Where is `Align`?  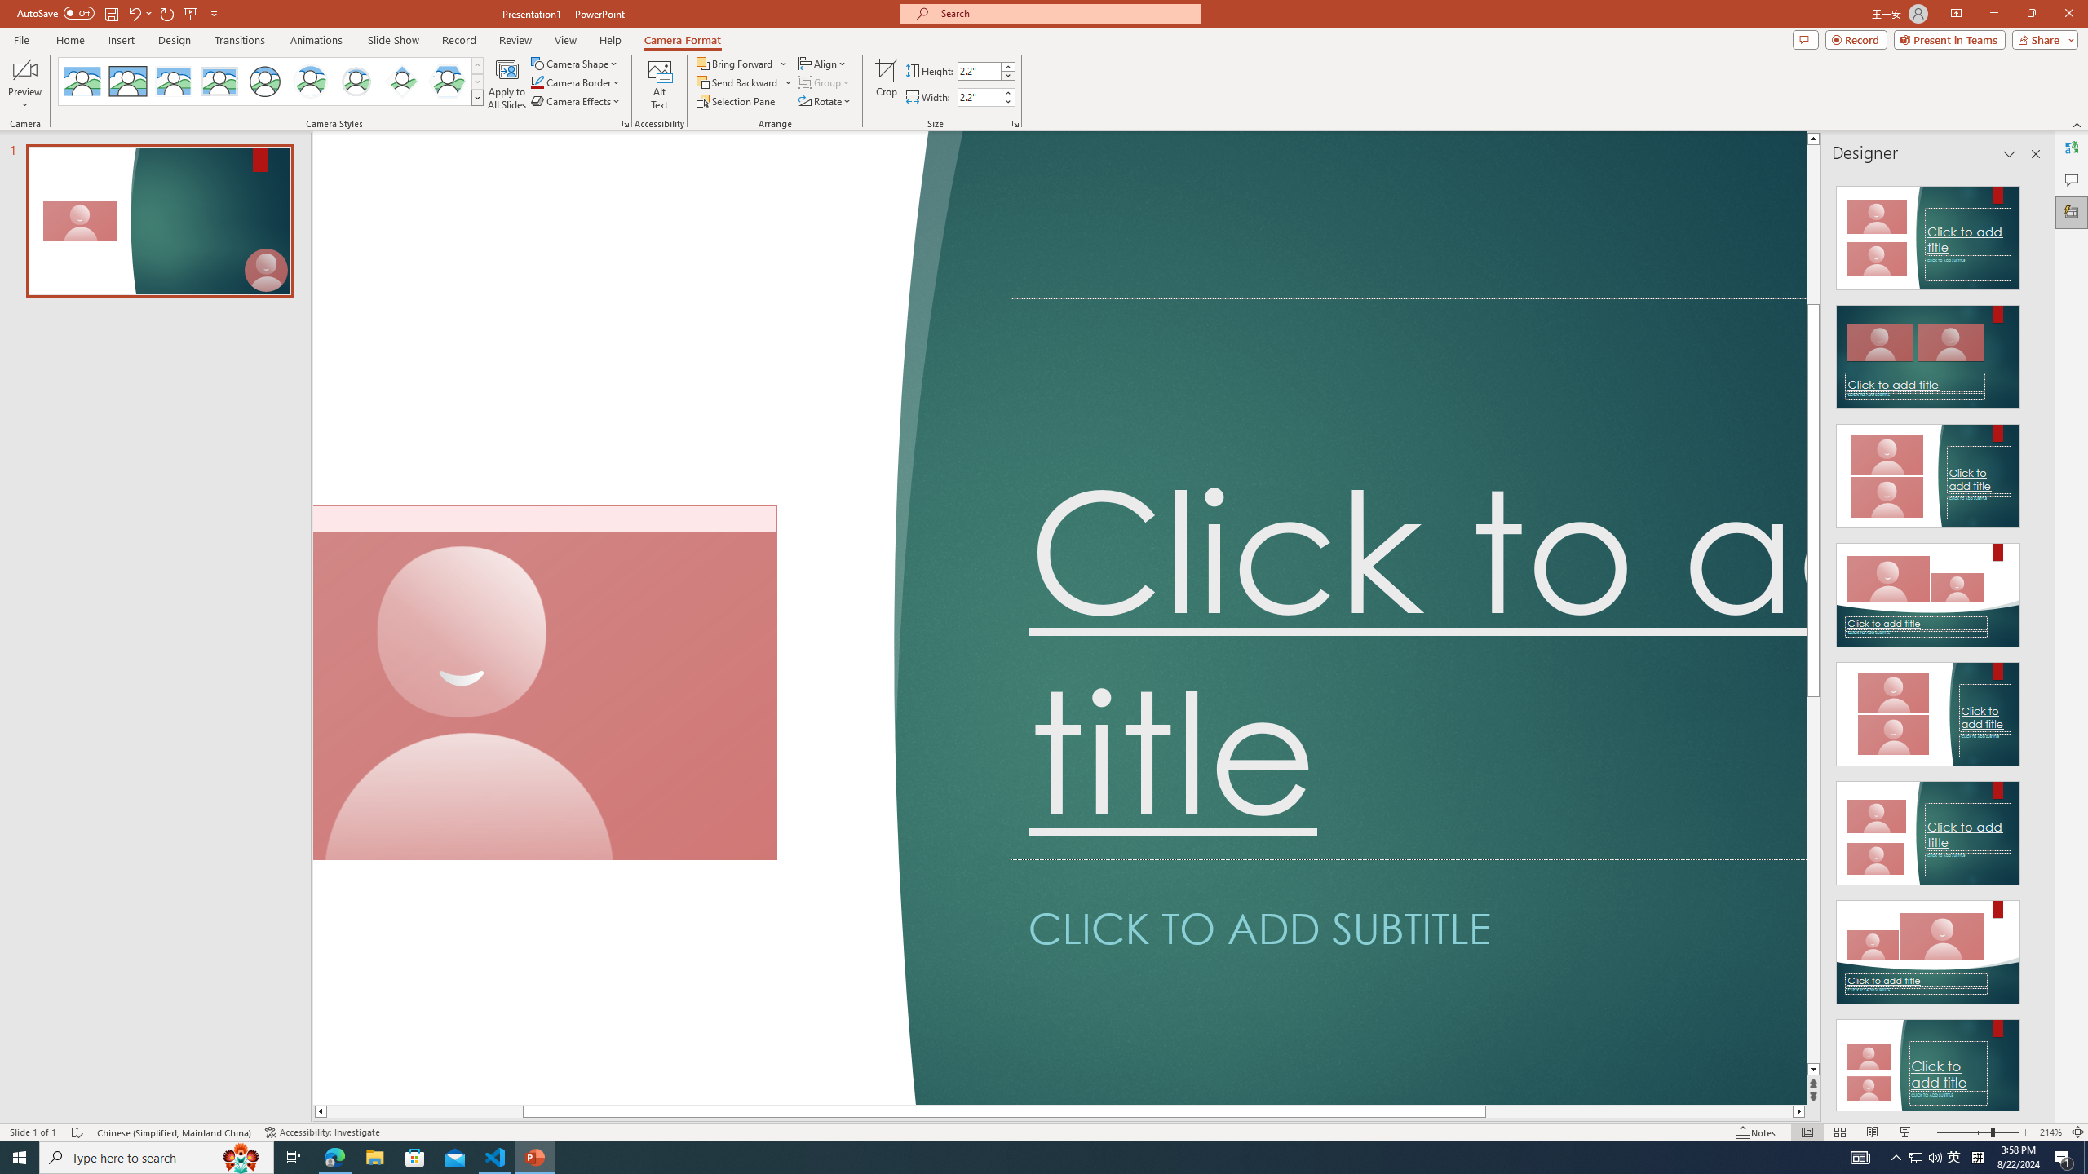
Align is located at coordinates (824, 64).